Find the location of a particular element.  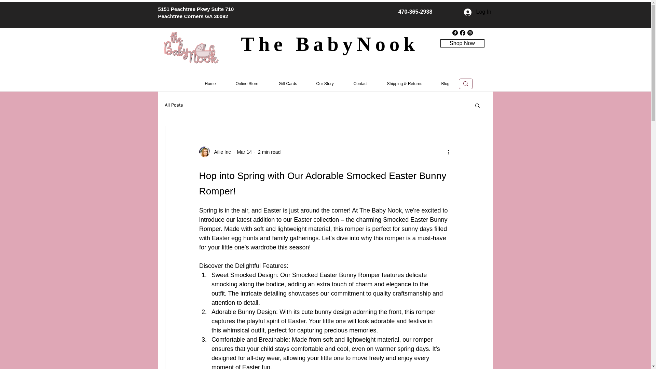

The BabyNook is located at coordinates (329, 44).